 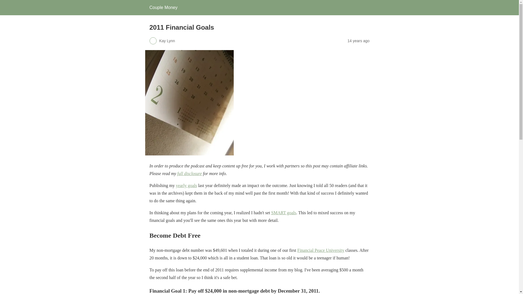 I want to click on Financial Peace University, so click(x=321, y=250).